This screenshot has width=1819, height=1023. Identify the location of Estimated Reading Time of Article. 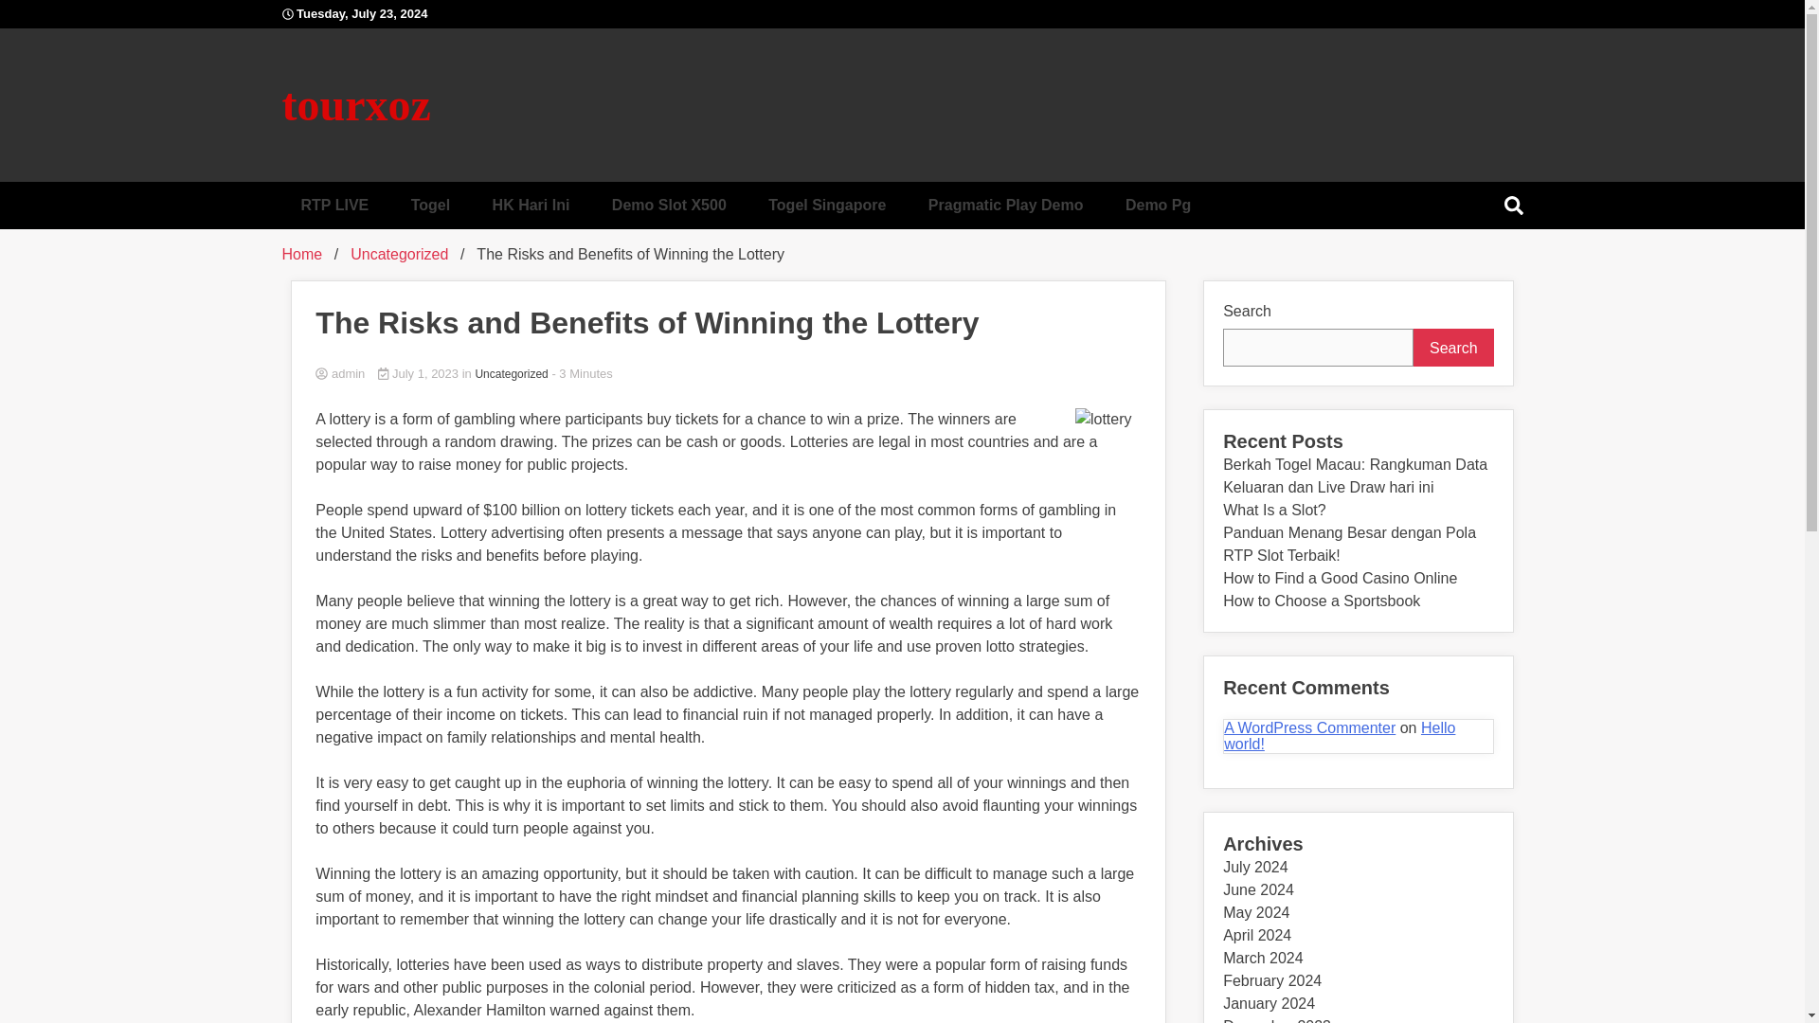
(581, 373).